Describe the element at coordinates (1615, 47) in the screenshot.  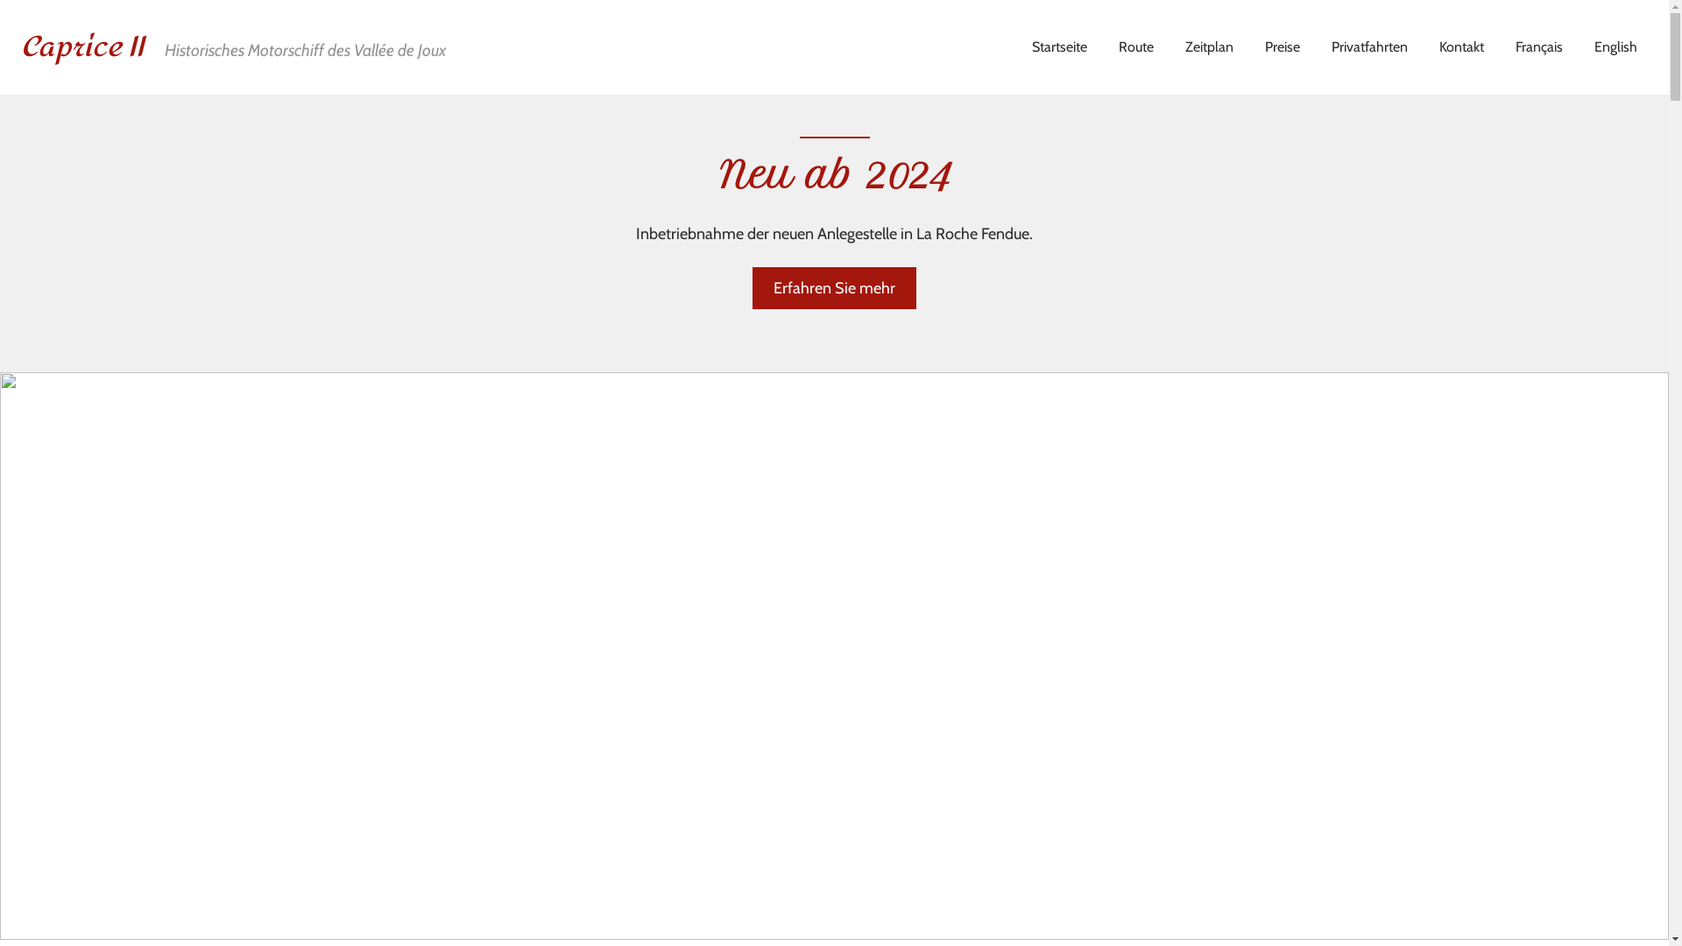
I see `English` at that location.